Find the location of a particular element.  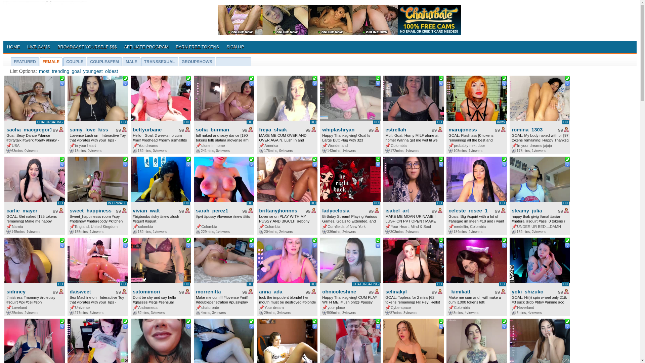

LIVE CAMS is located at coordinates (39, 46).